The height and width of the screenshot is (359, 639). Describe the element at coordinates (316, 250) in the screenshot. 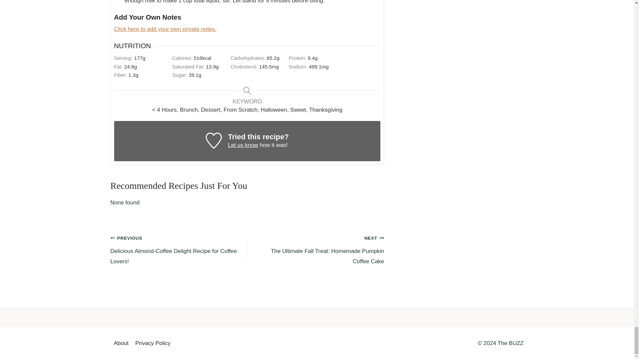

I see `Click here to add your own private notes.` at that location.